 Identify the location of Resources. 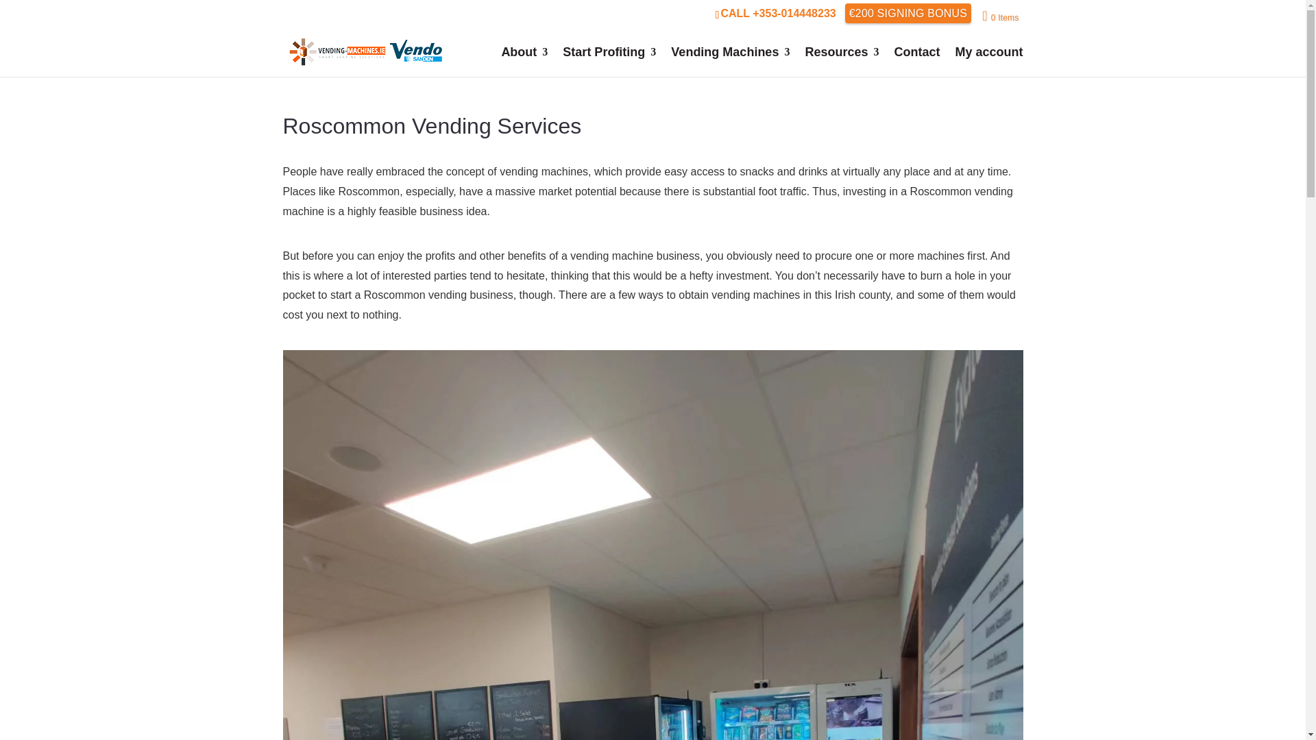
(842, 62).